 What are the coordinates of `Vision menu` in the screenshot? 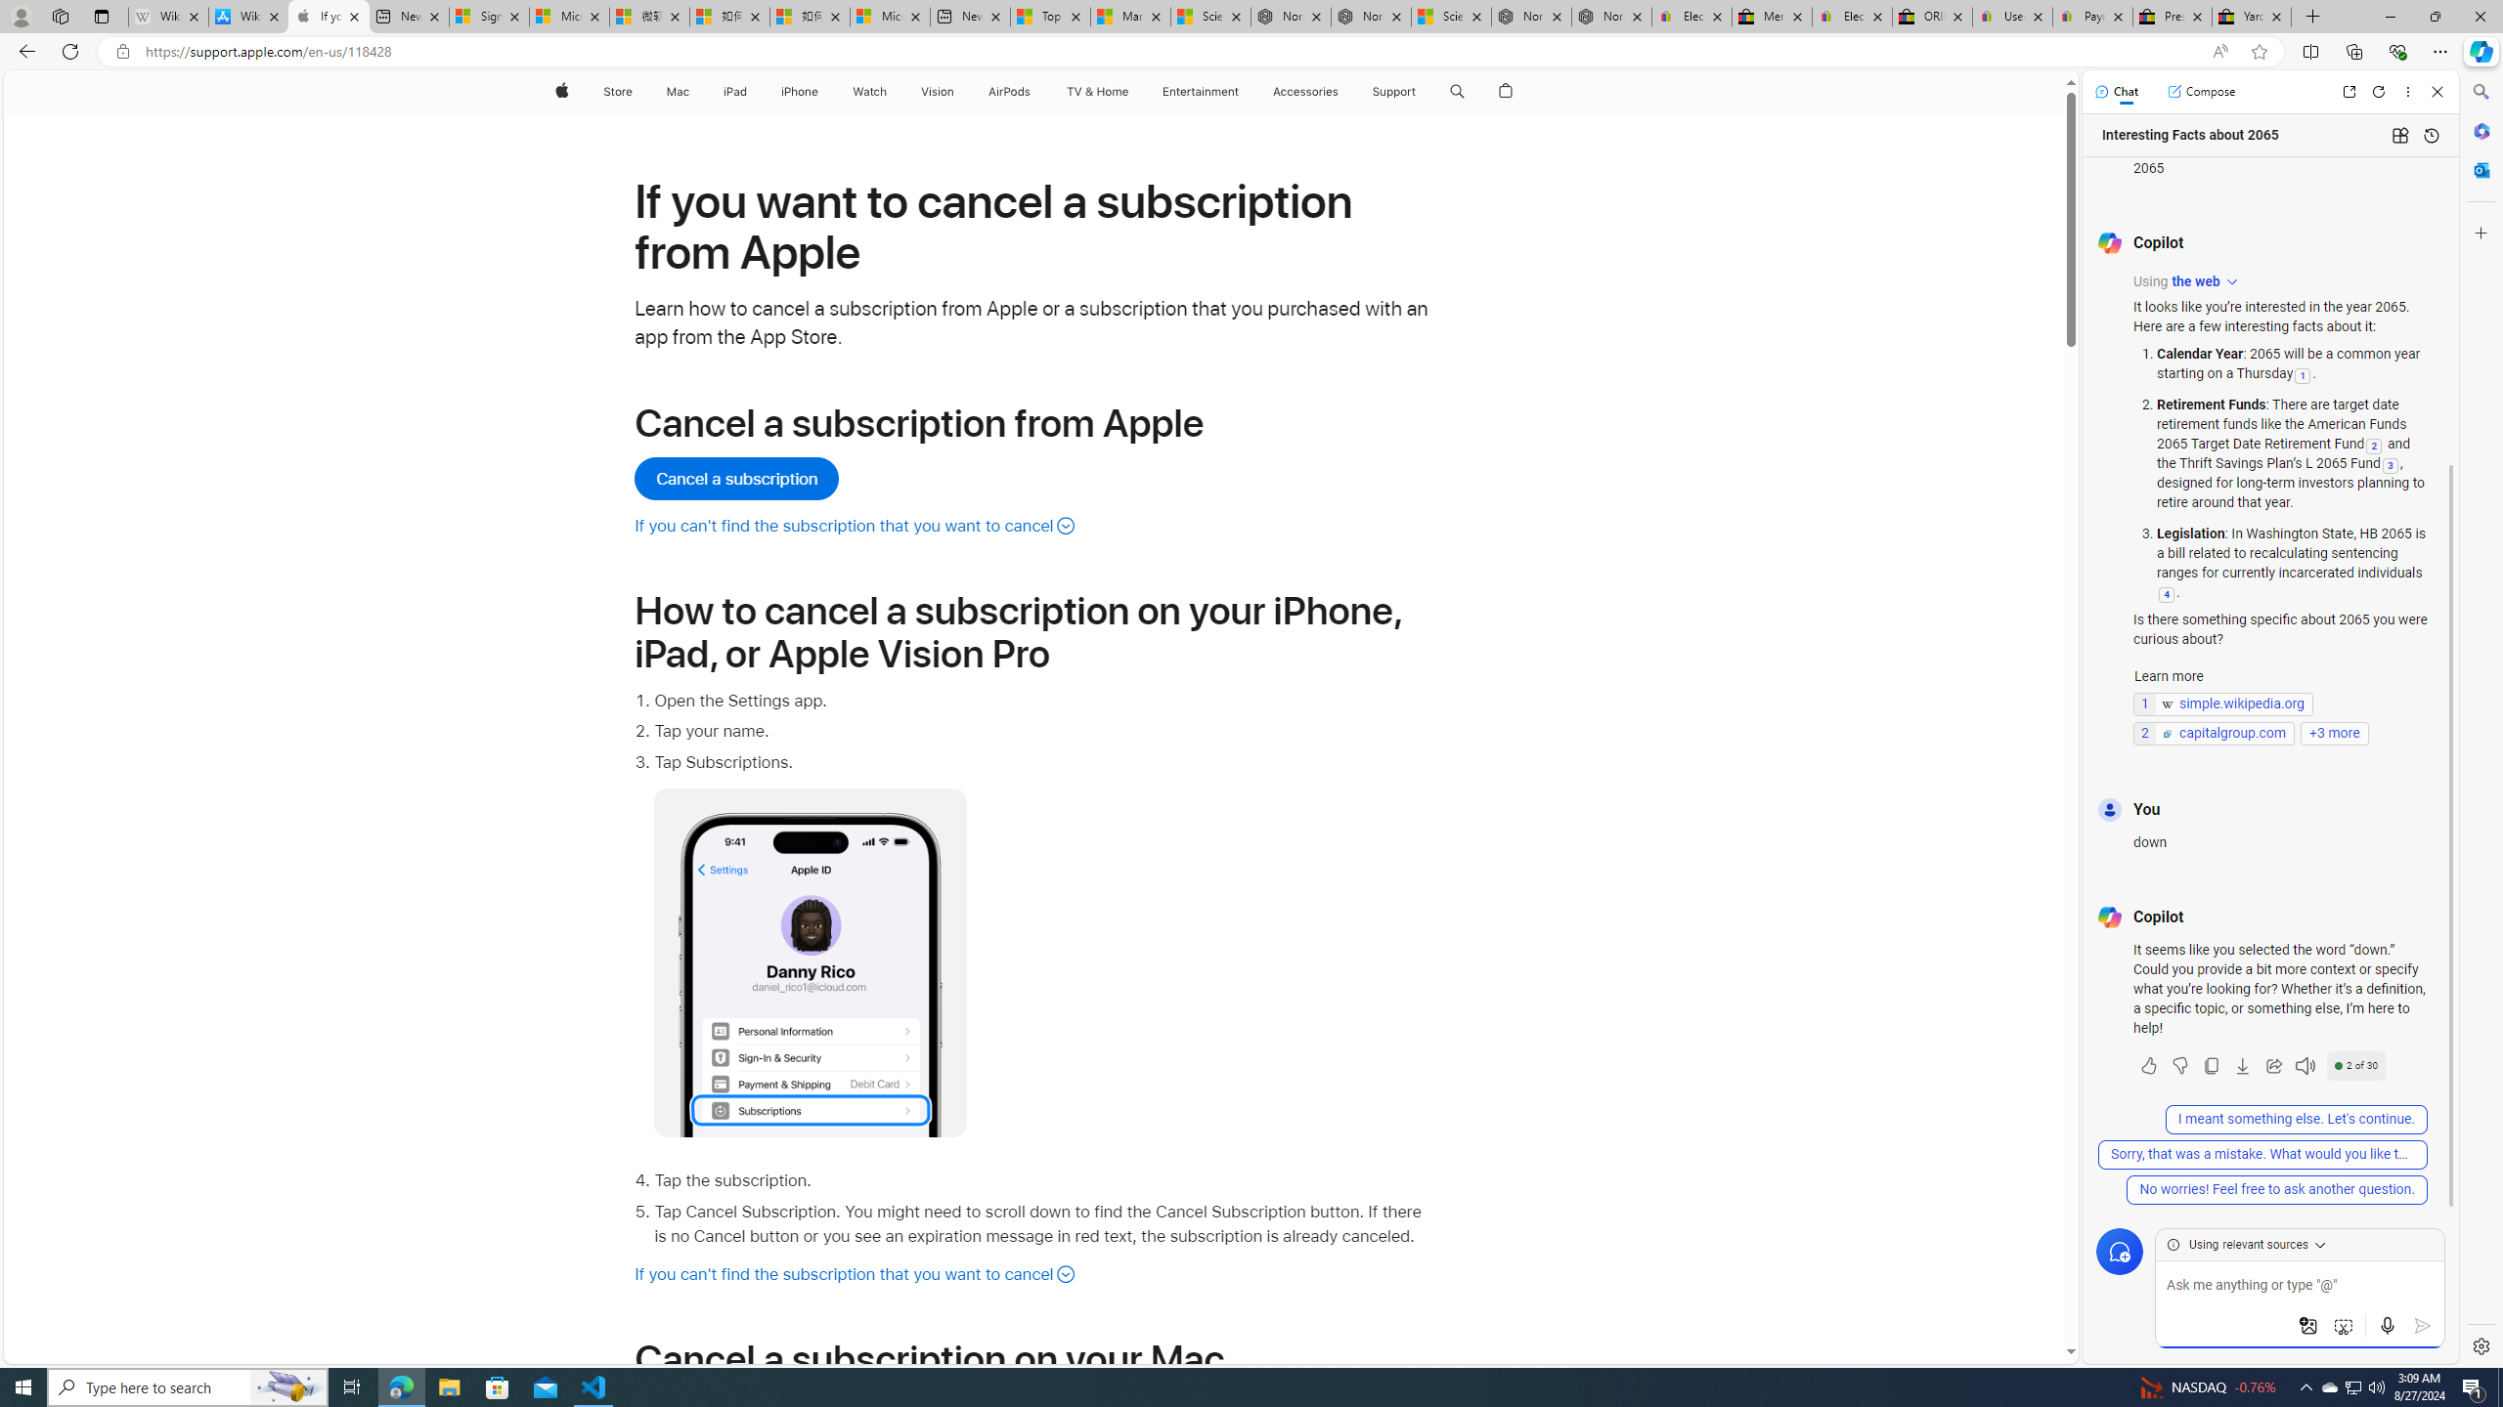 It's located at (960, 92).